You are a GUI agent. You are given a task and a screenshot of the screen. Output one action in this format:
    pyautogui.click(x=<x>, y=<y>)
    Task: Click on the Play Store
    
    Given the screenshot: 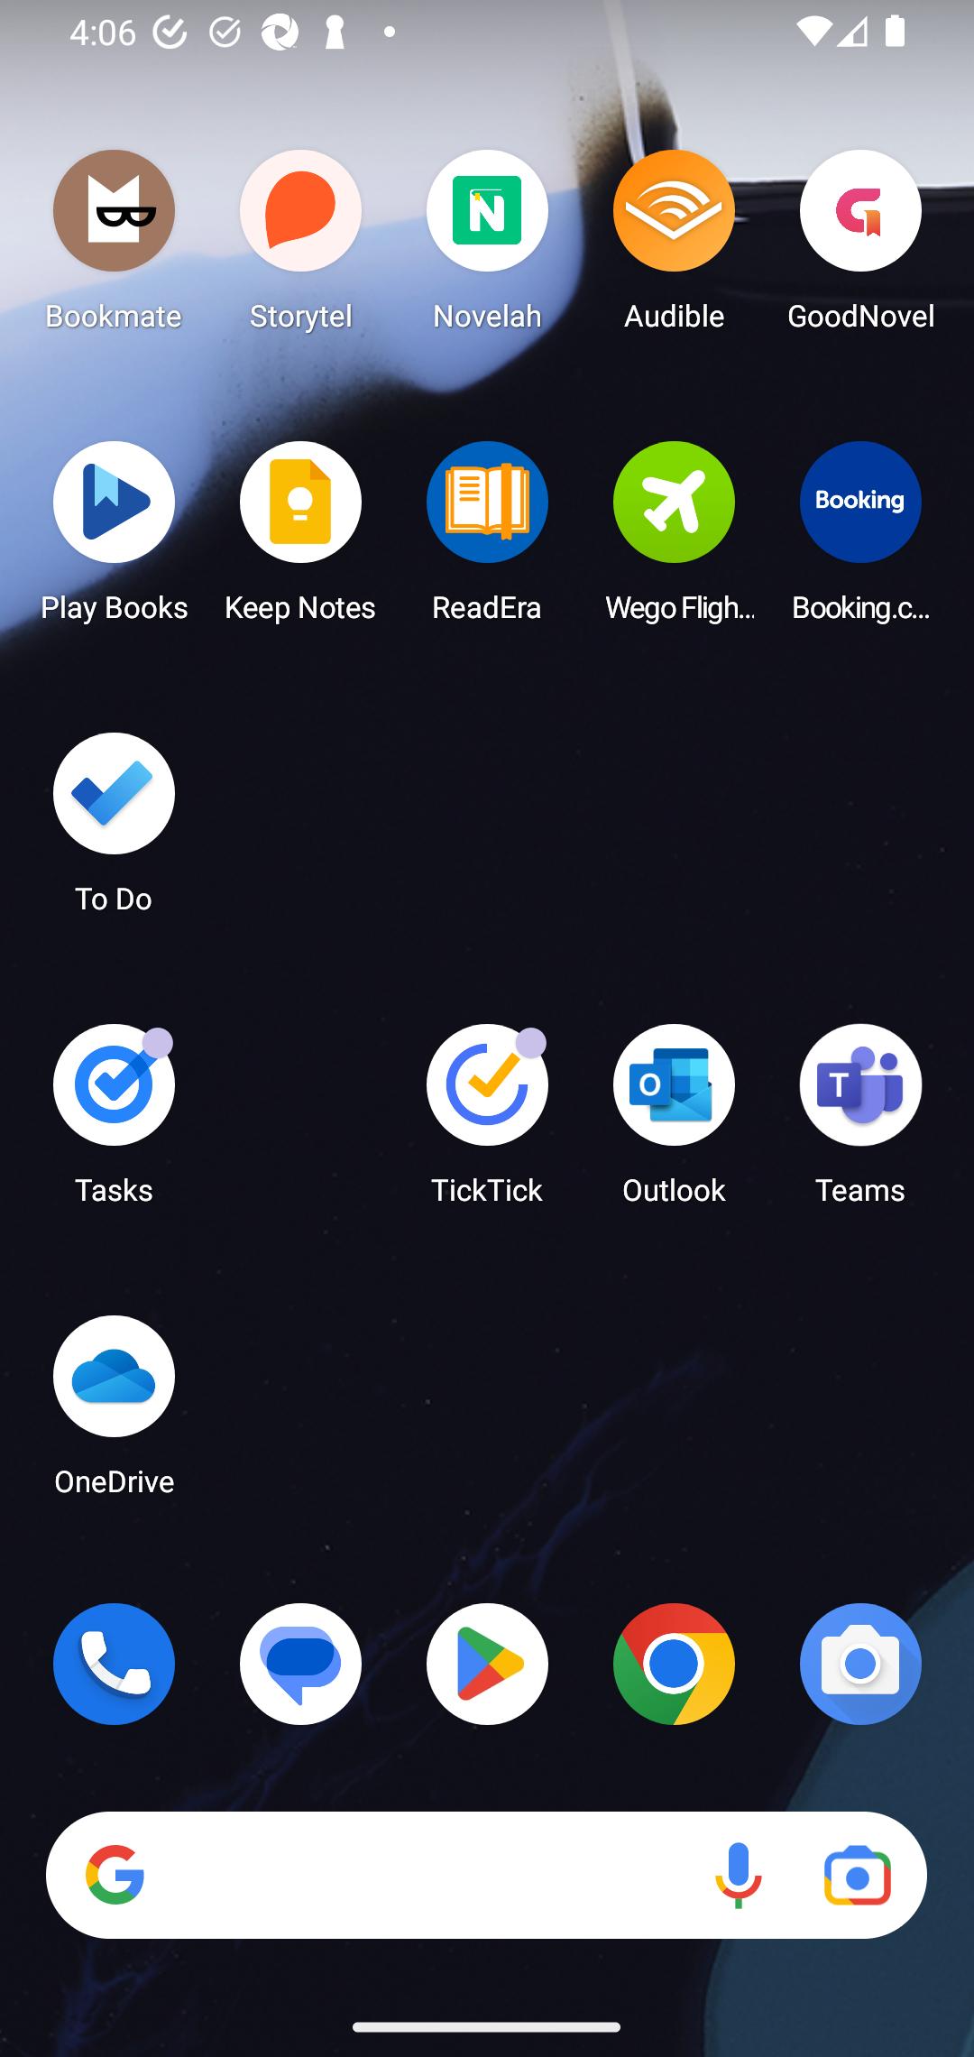 What is the action you would take?
    pyautogui.click(x=487, y=1664)
    